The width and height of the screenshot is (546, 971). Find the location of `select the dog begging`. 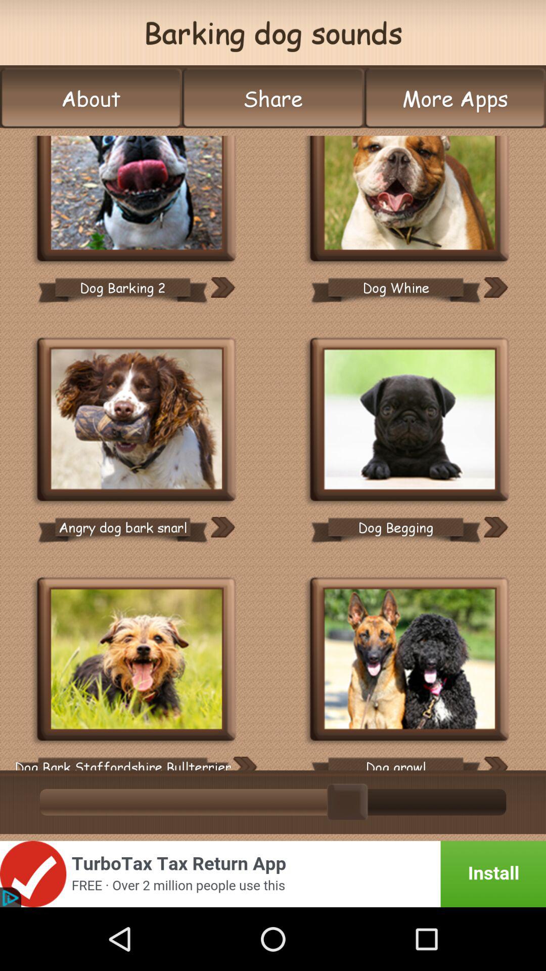

select the dog begging is located at coordinates (395, 527).